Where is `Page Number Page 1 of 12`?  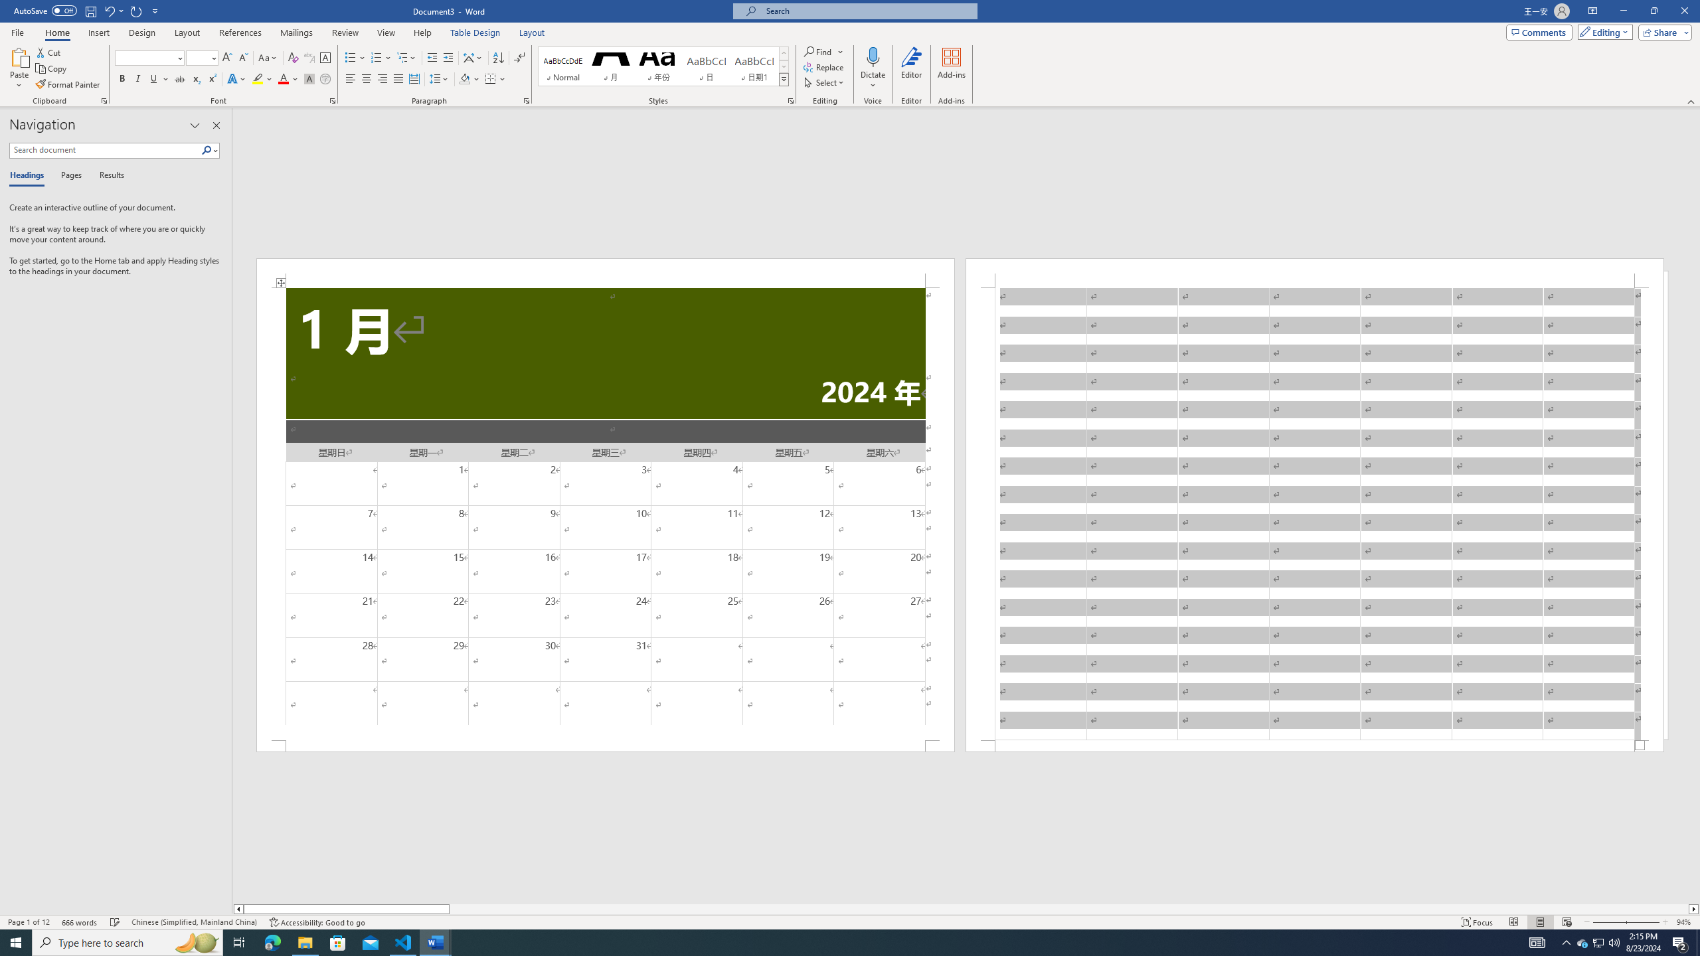 Page Number Page 1 of 12 is located at coordinates (29, 922).